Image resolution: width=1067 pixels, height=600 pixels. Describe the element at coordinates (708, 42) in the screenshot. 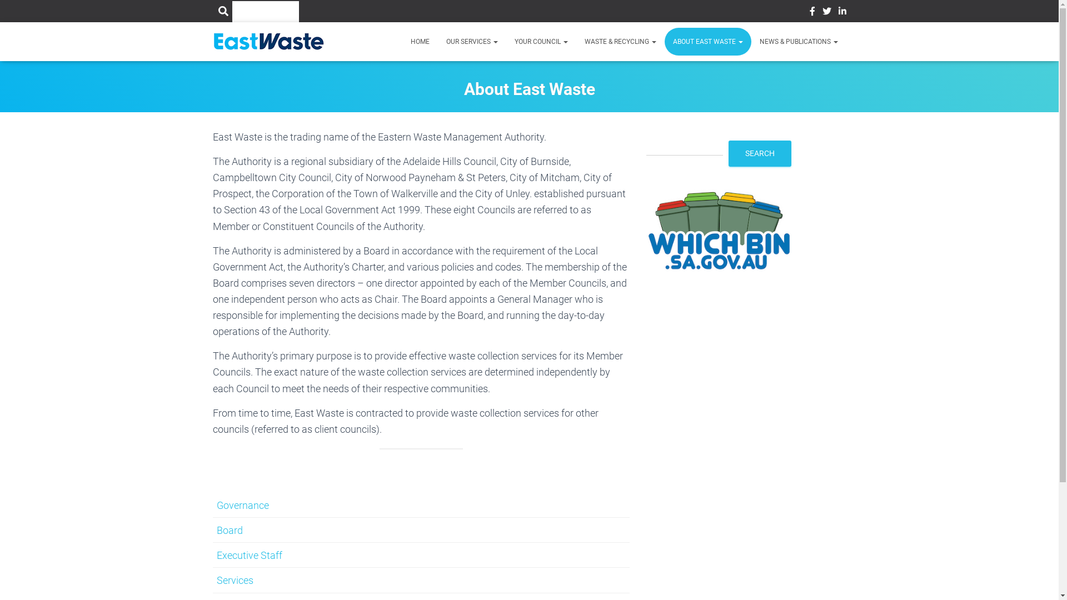

I see `ABOUT EAST WASTE` at that location.